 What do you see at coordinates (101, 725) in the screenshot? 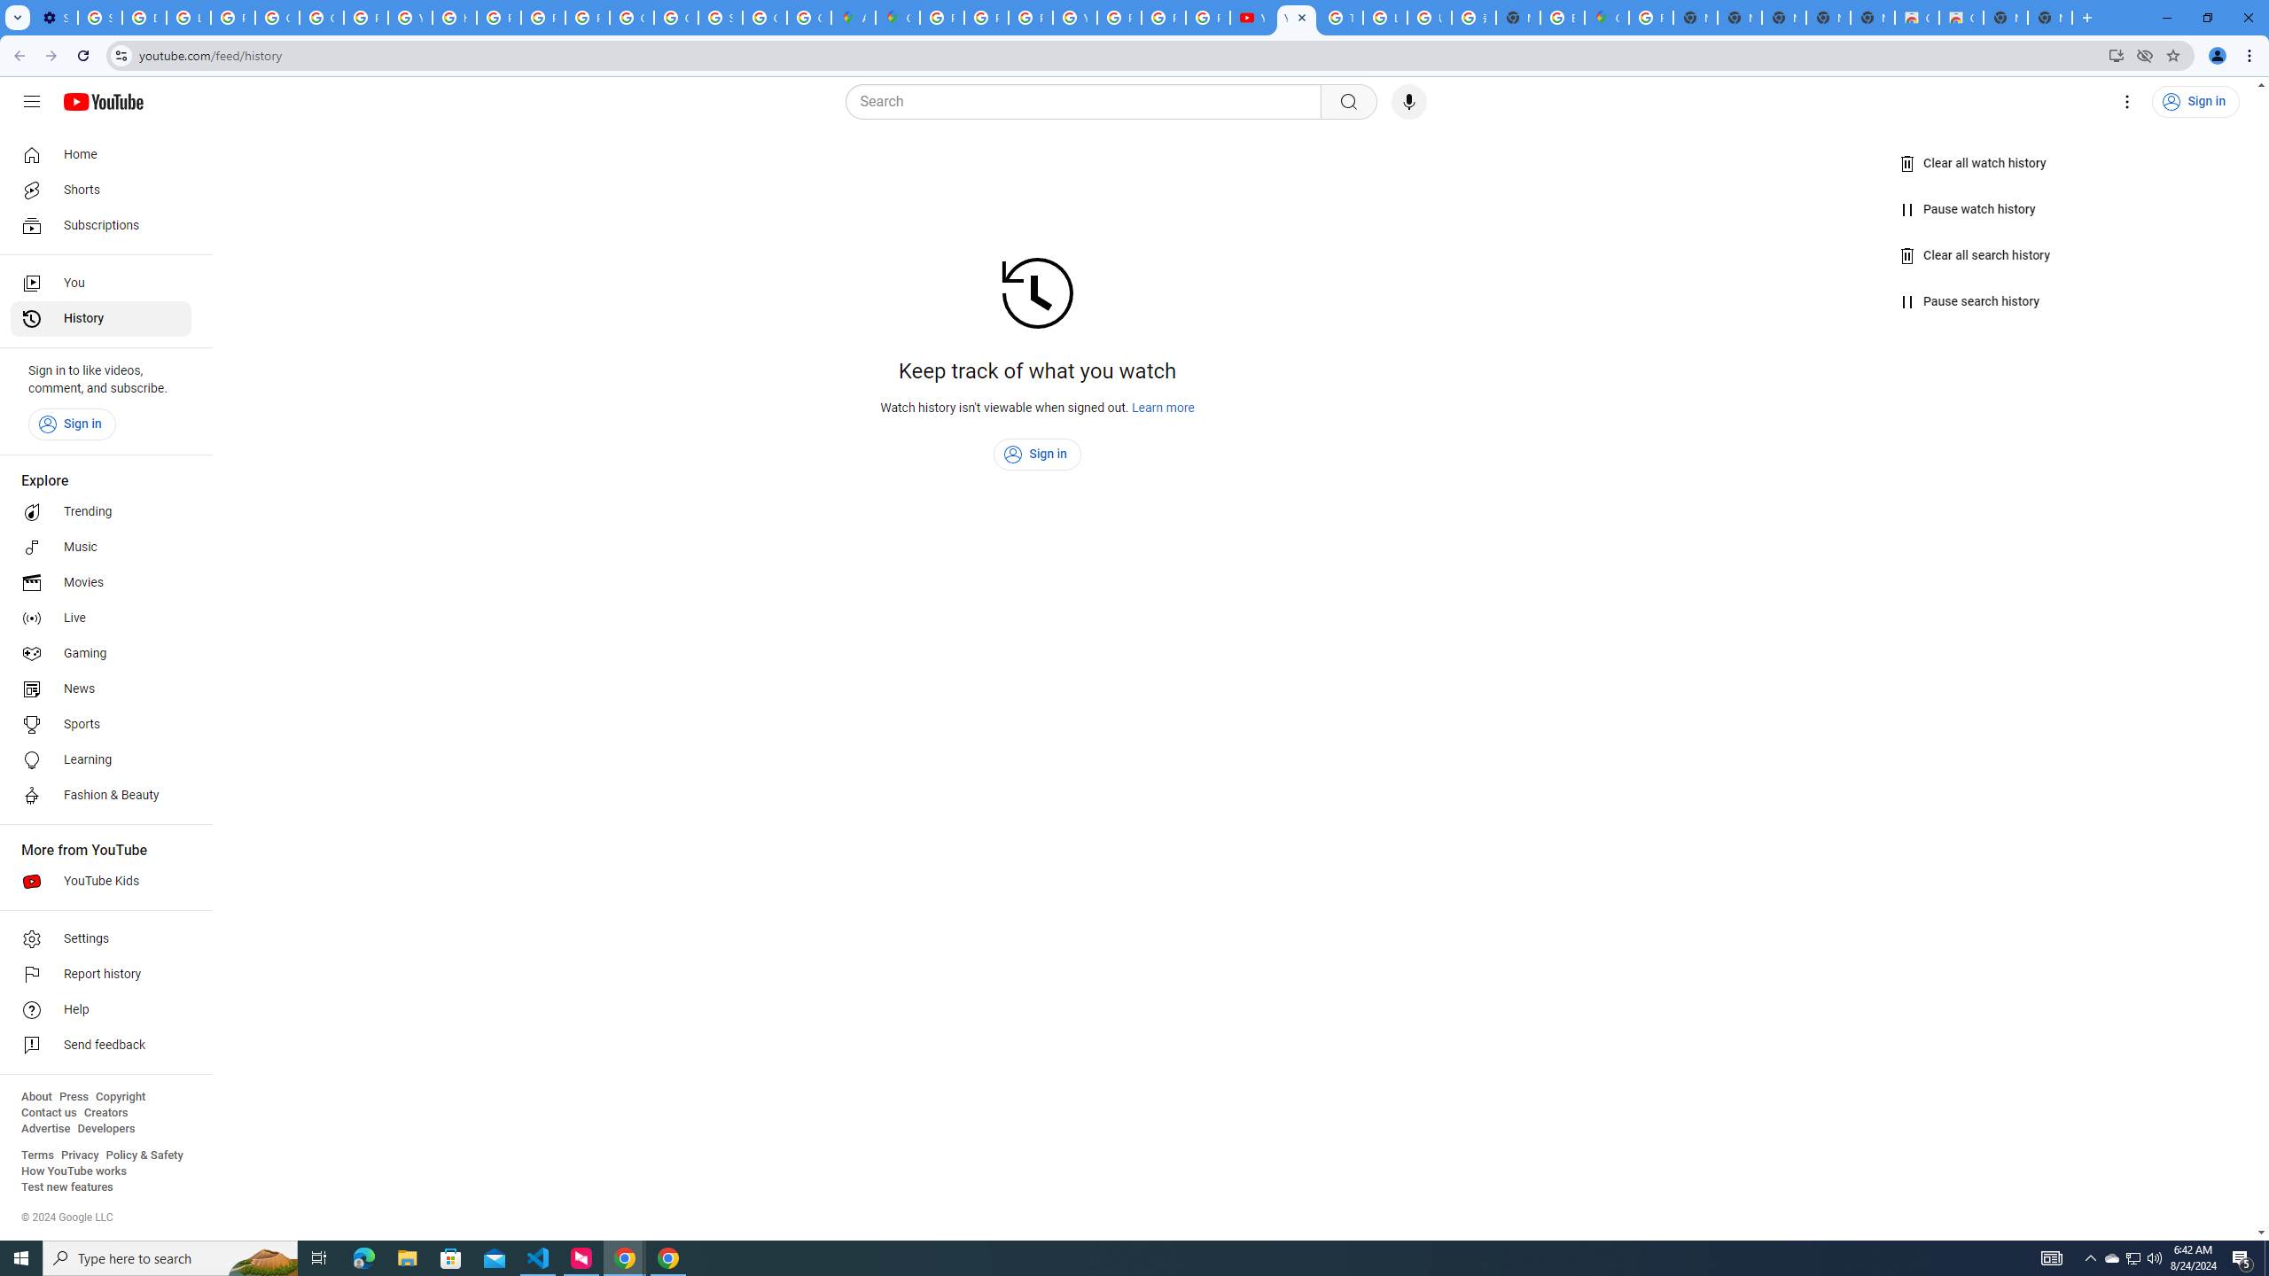
I see `Sports` at bounding box center [101, 725].